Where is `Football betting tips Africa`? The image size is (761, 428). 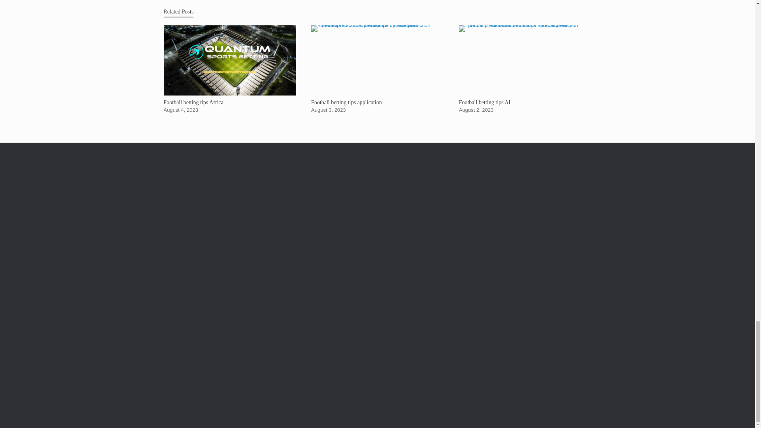 Football betting tips Africa is located at coordinates (229, 69).